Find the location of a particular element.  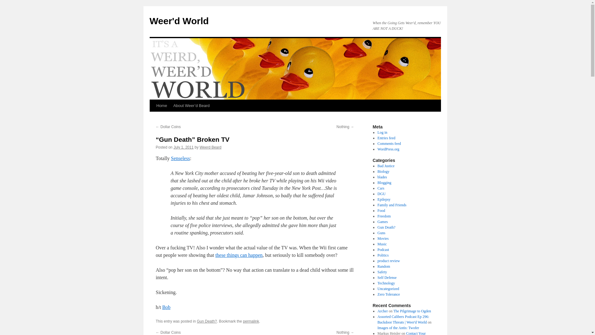

blades is located at coordinates (382, 177).